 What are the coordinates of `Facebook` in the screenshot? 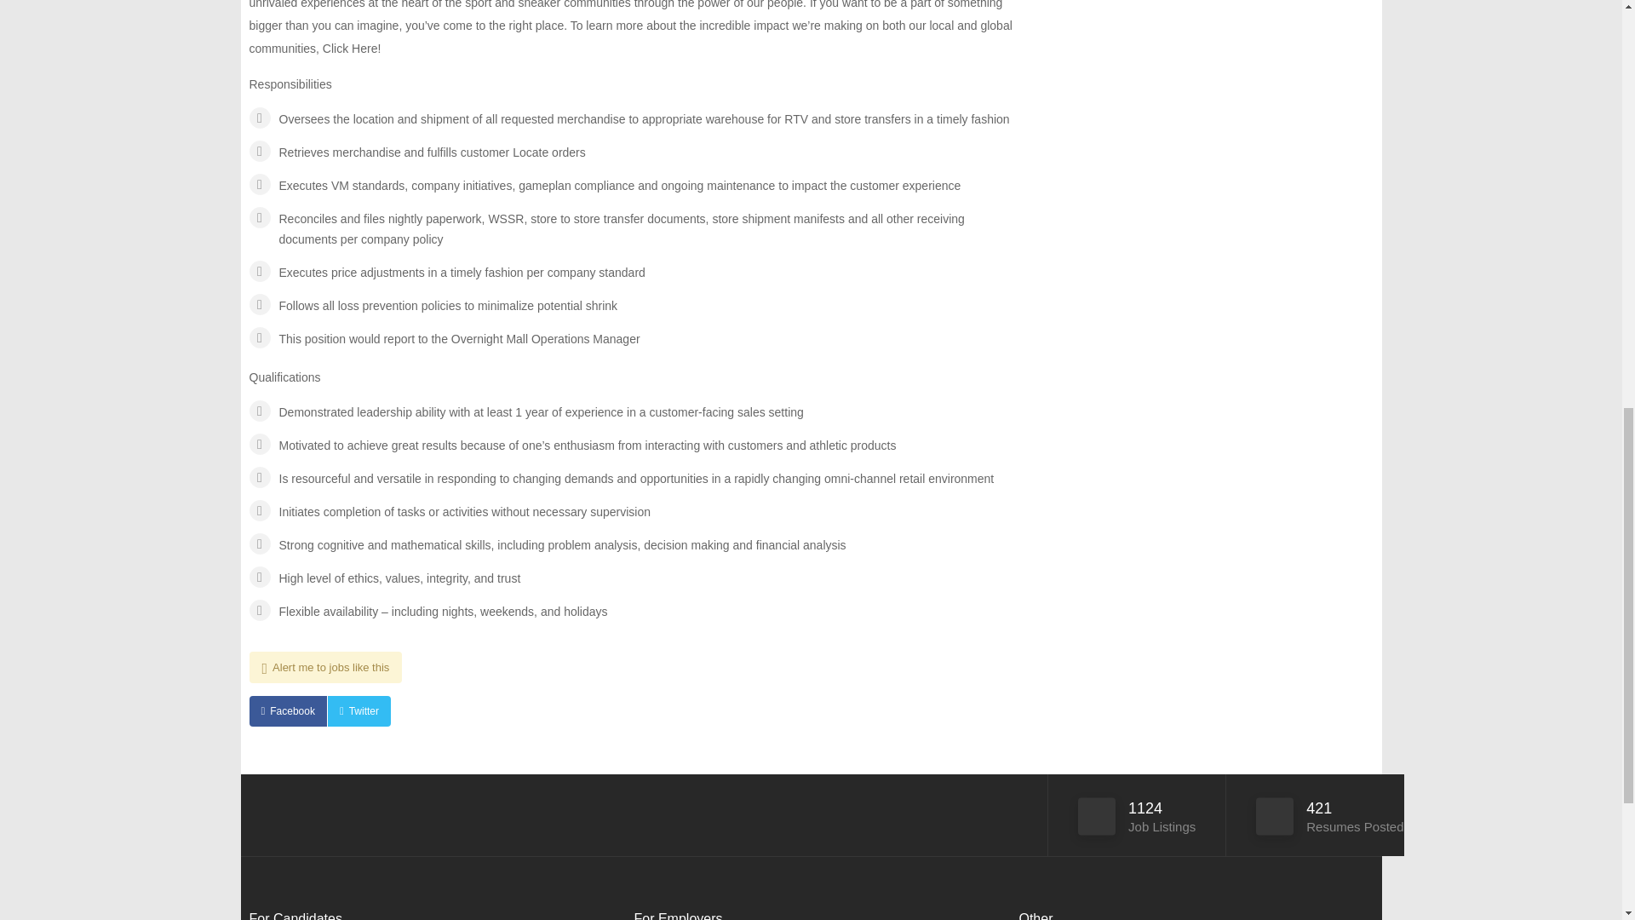 It's located at (286, 710).